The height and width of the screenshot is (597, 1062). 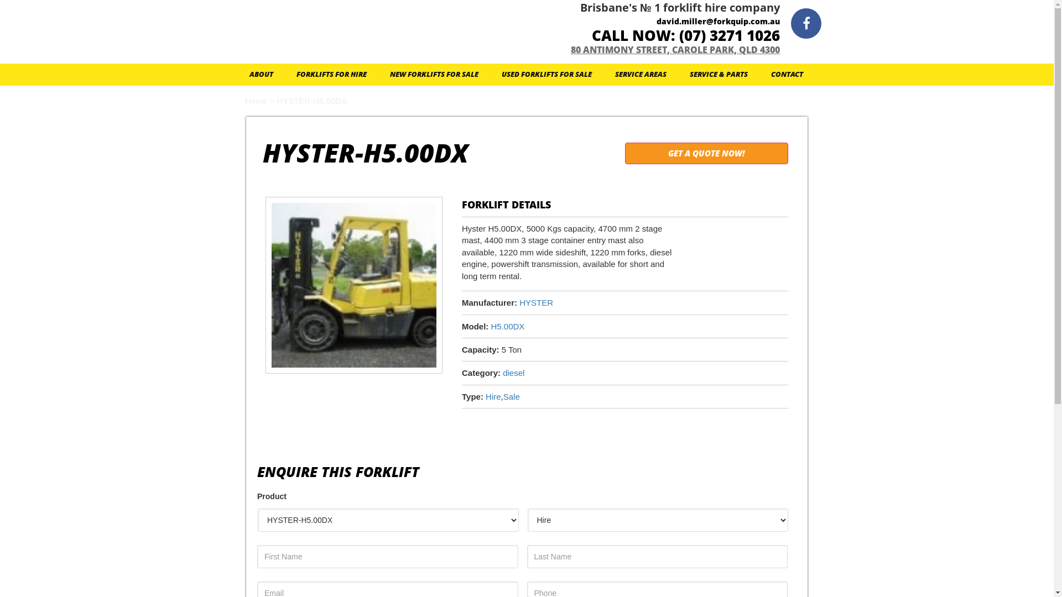 What do you see at coordinates (434, 74) in the screenshot?
I see `NEW FORKLIFTS FOR SALE` at bounding box center [434, 74].